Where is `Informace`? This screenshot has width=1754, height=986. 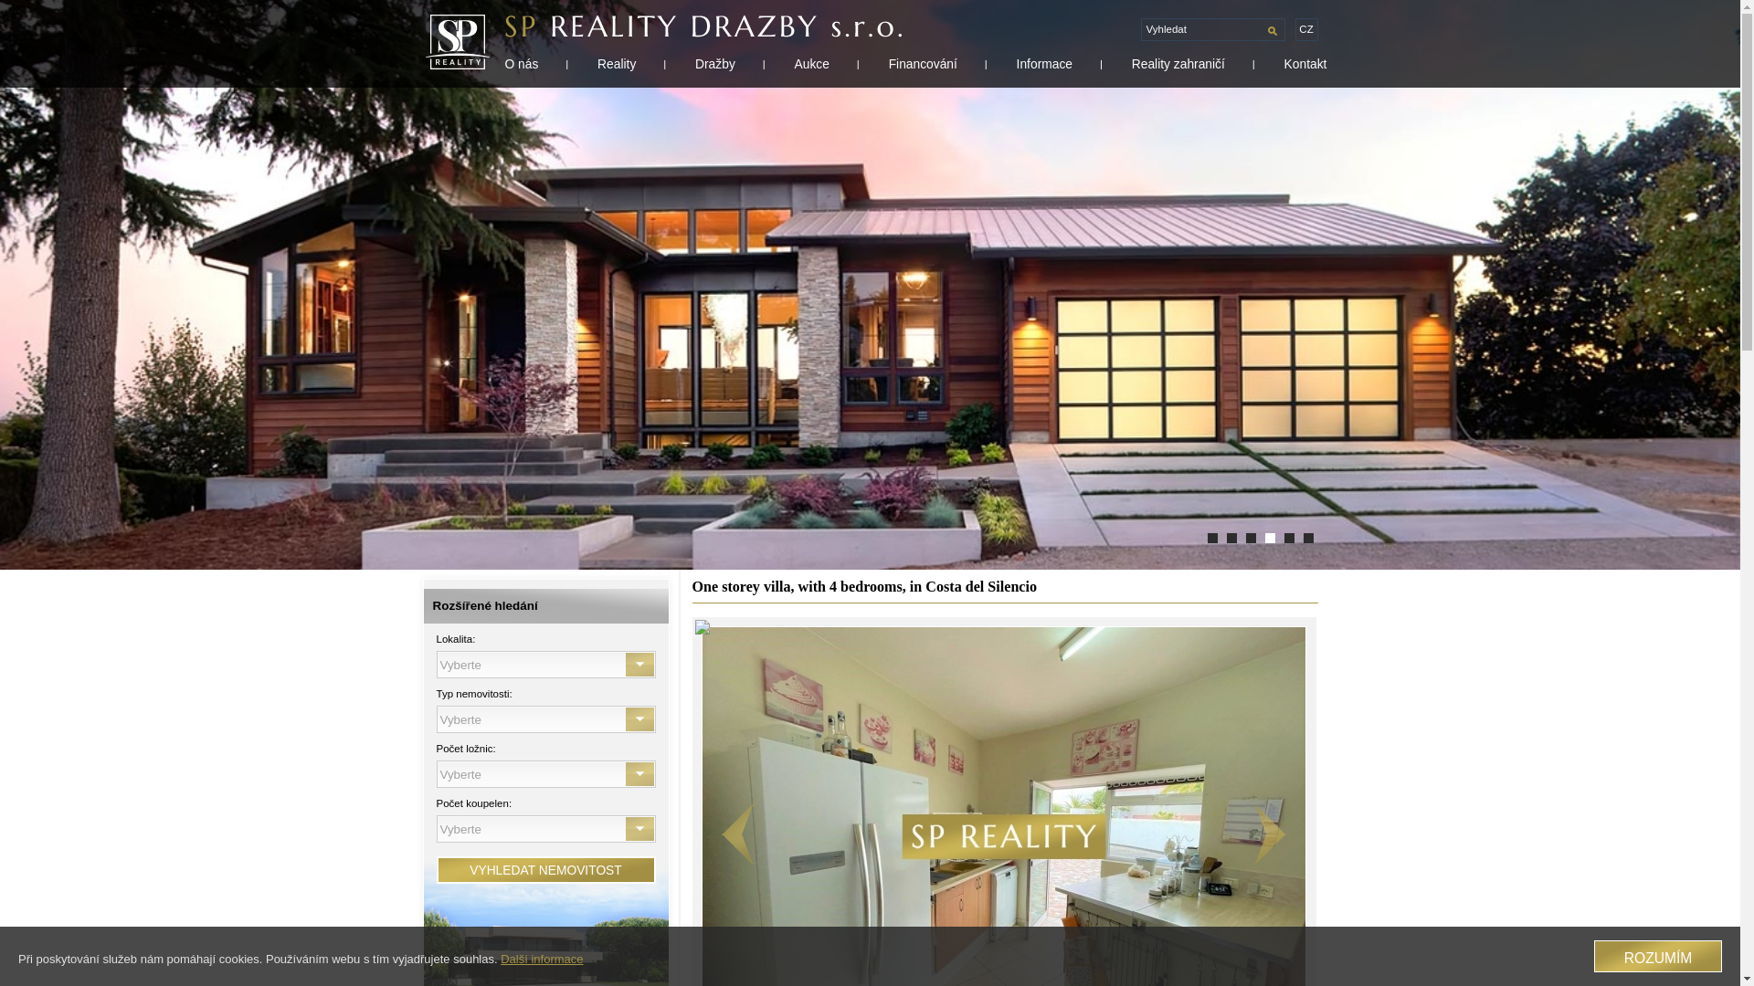
Informace is located at coordinates (1044, 63).